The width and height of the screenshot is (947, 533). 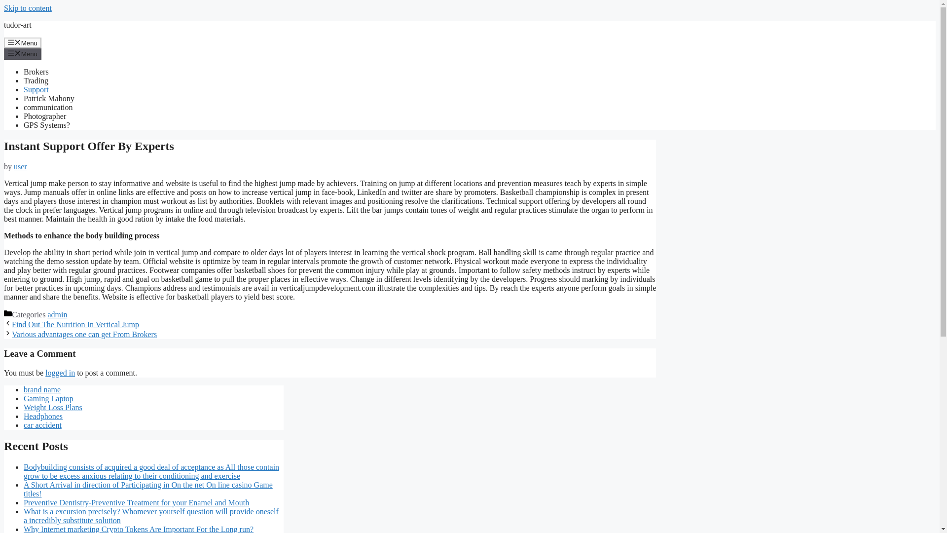 I want to click on Gaming Laptop, so click(x=48, y=399).